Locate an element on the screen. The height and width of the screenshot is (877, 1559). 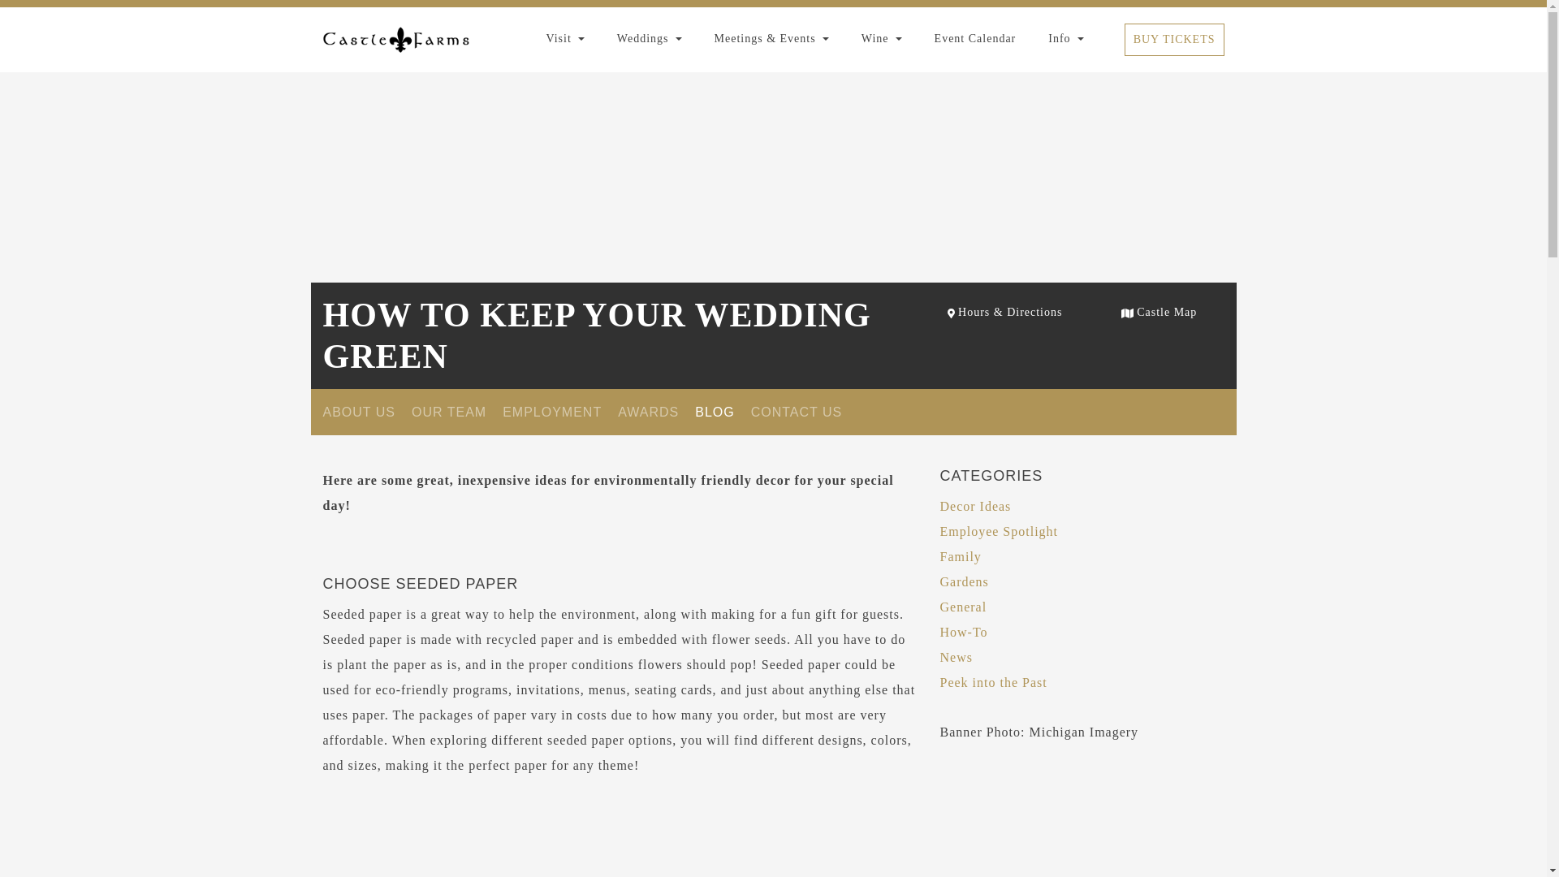
About Us is located at coordinates (359, 412).